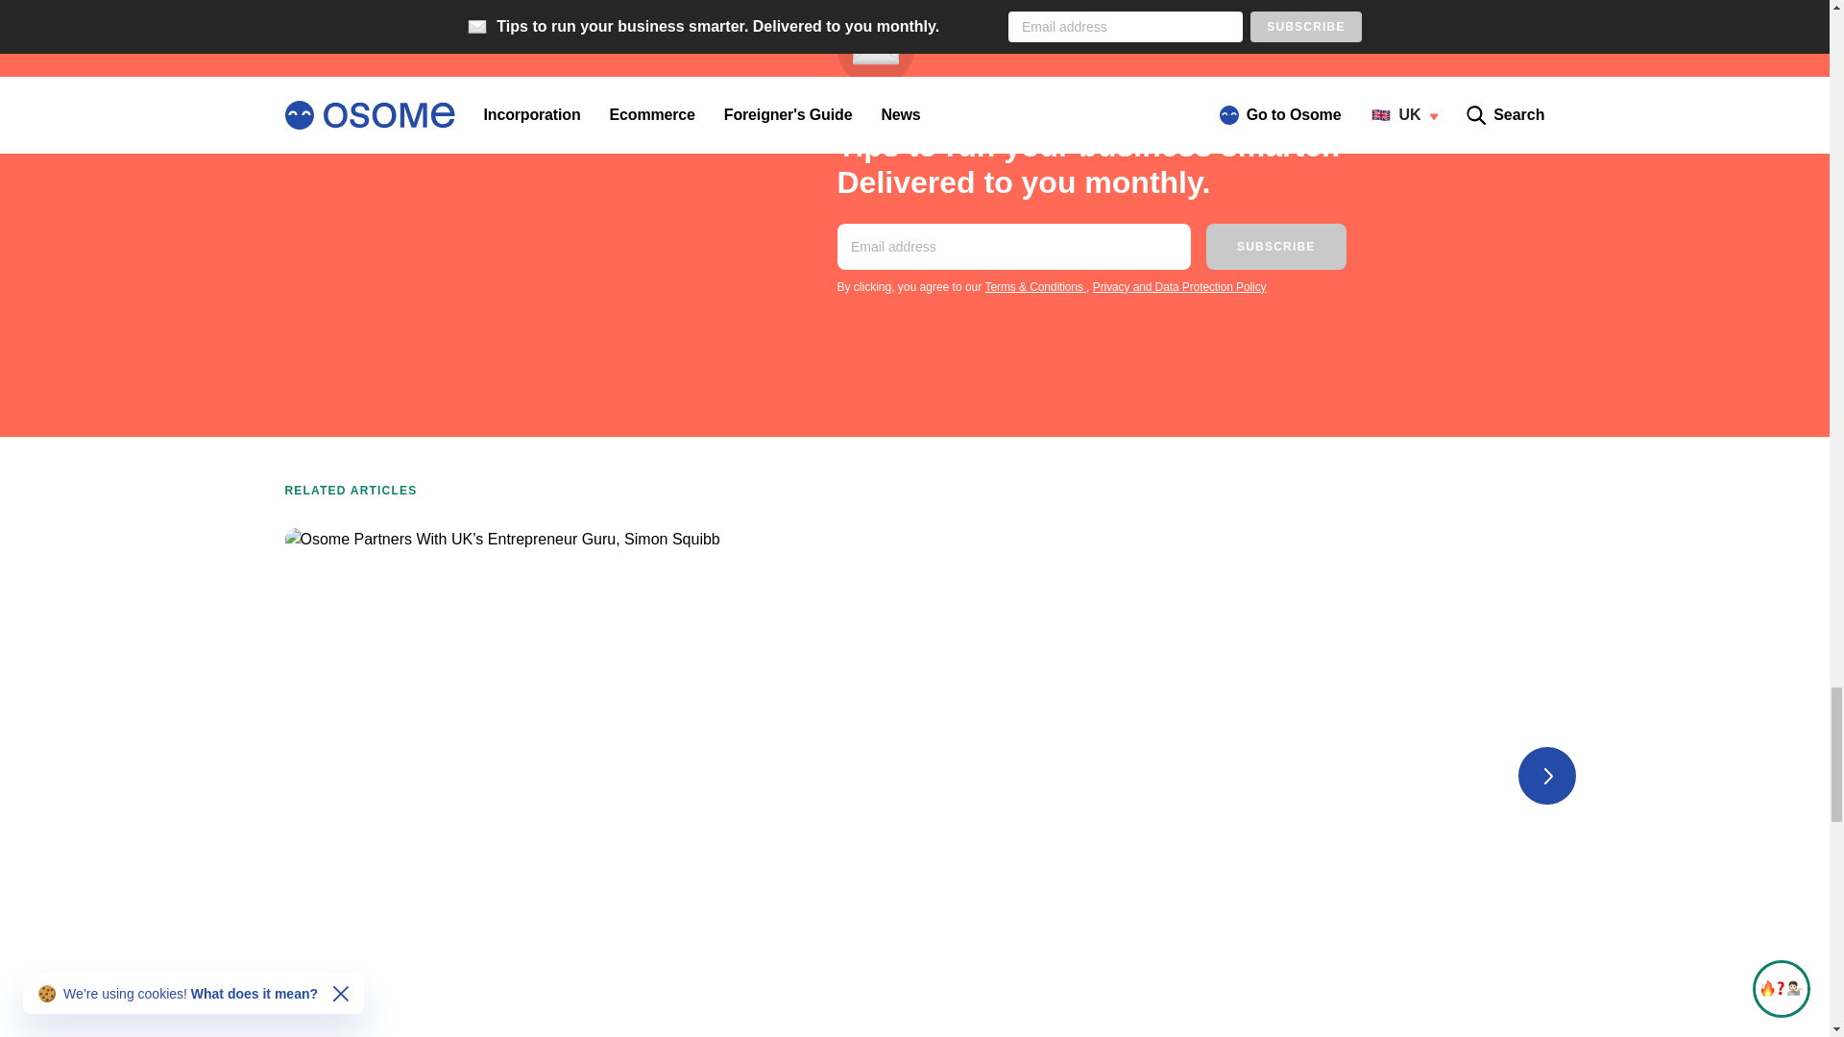 The height and width of the screenshot is (1037, 1844). Describe the element at coordinates (1546, 776) in the screenshot. I see `next` at that location.